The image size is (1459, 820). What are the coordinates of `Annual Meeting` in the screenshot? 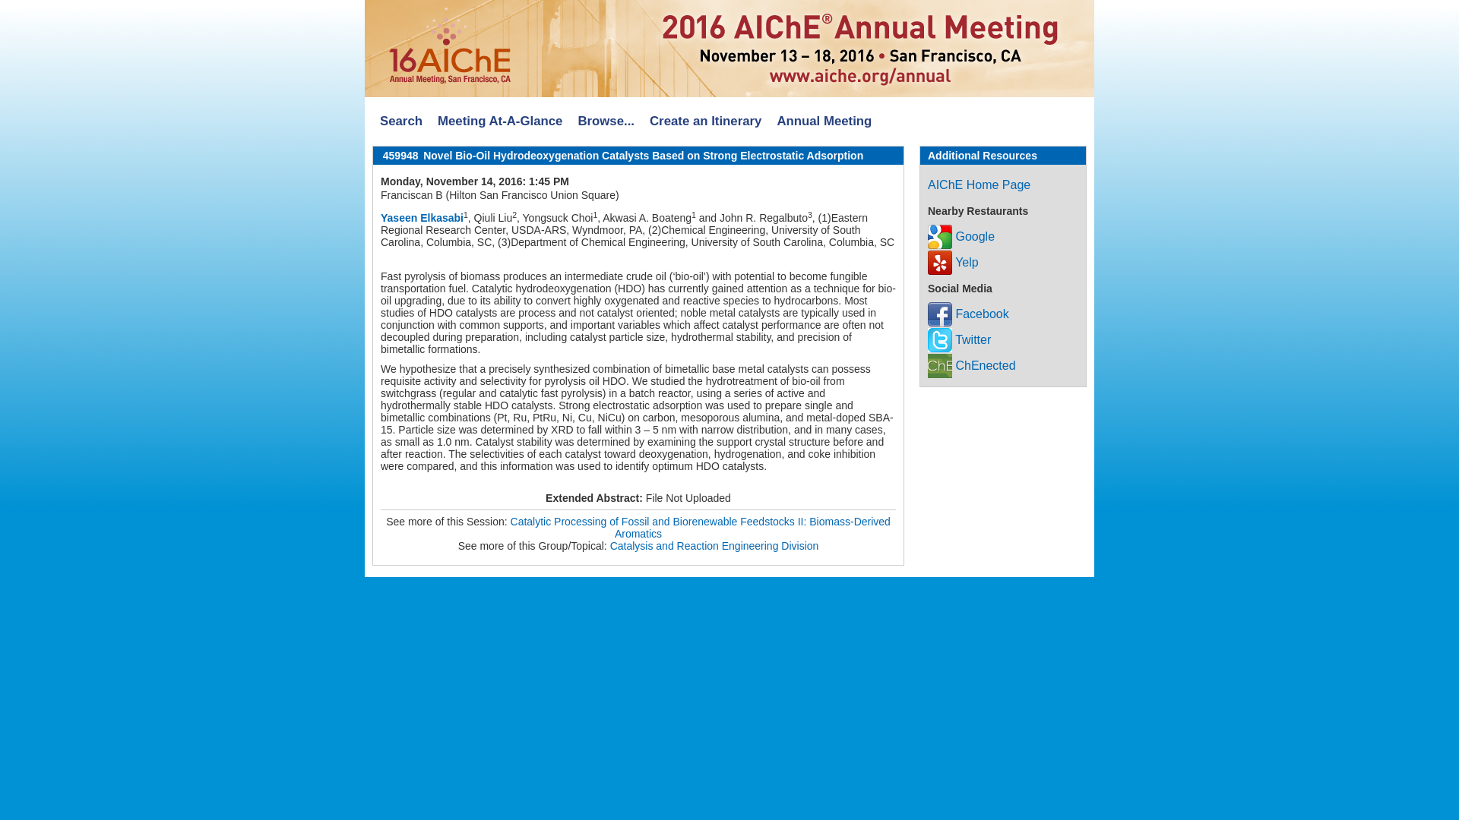 It's located at (824, 121).